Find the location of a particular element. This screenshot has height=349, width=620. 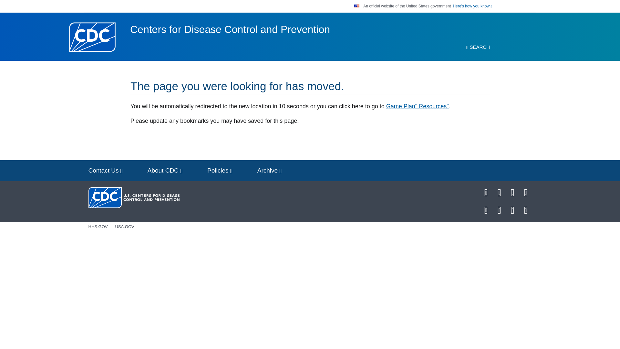

Policies is located at coordinates (220, 171).